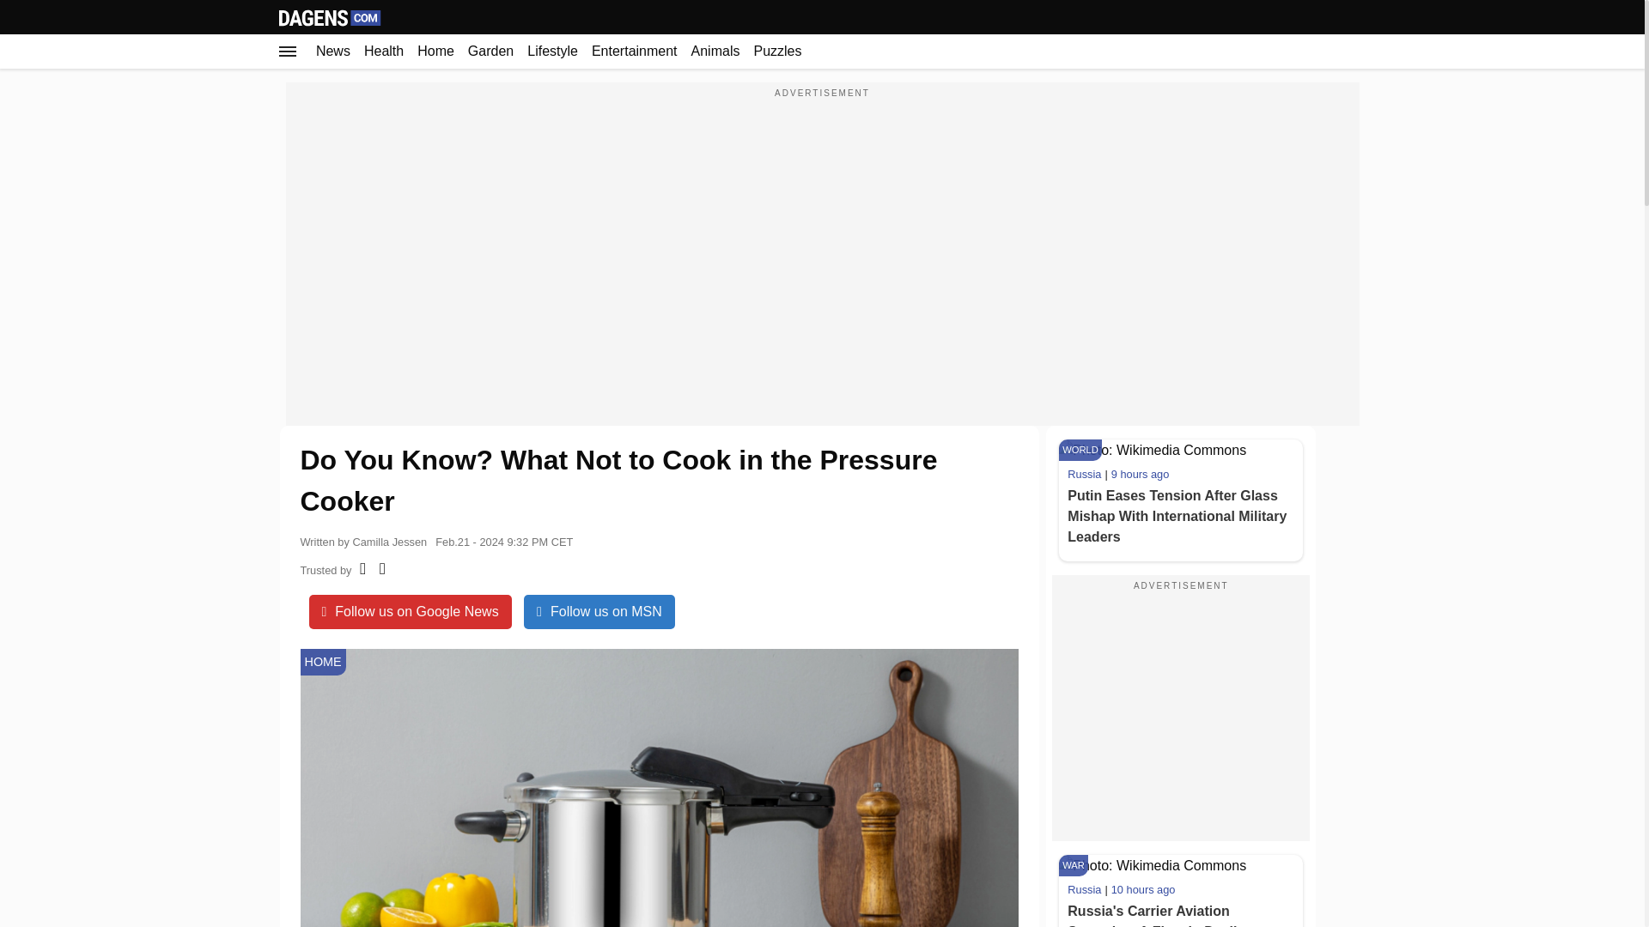 This screenshot has width=1649, height=927. I want to click on News, so click(333, 51).